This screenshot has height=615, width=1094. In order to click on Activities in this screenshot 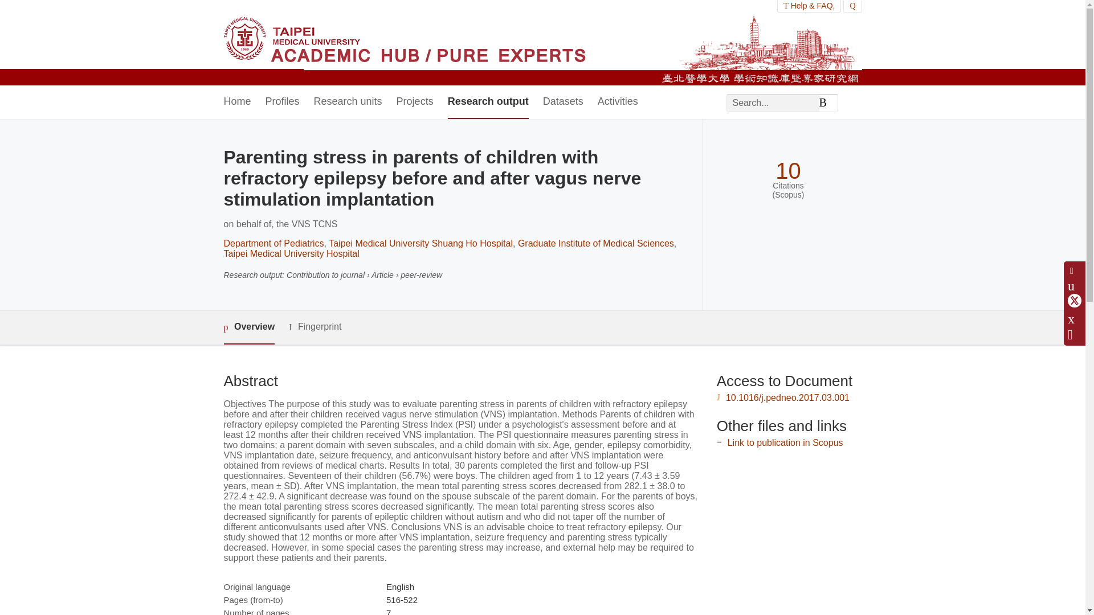, I will do `click(618, 102)`.